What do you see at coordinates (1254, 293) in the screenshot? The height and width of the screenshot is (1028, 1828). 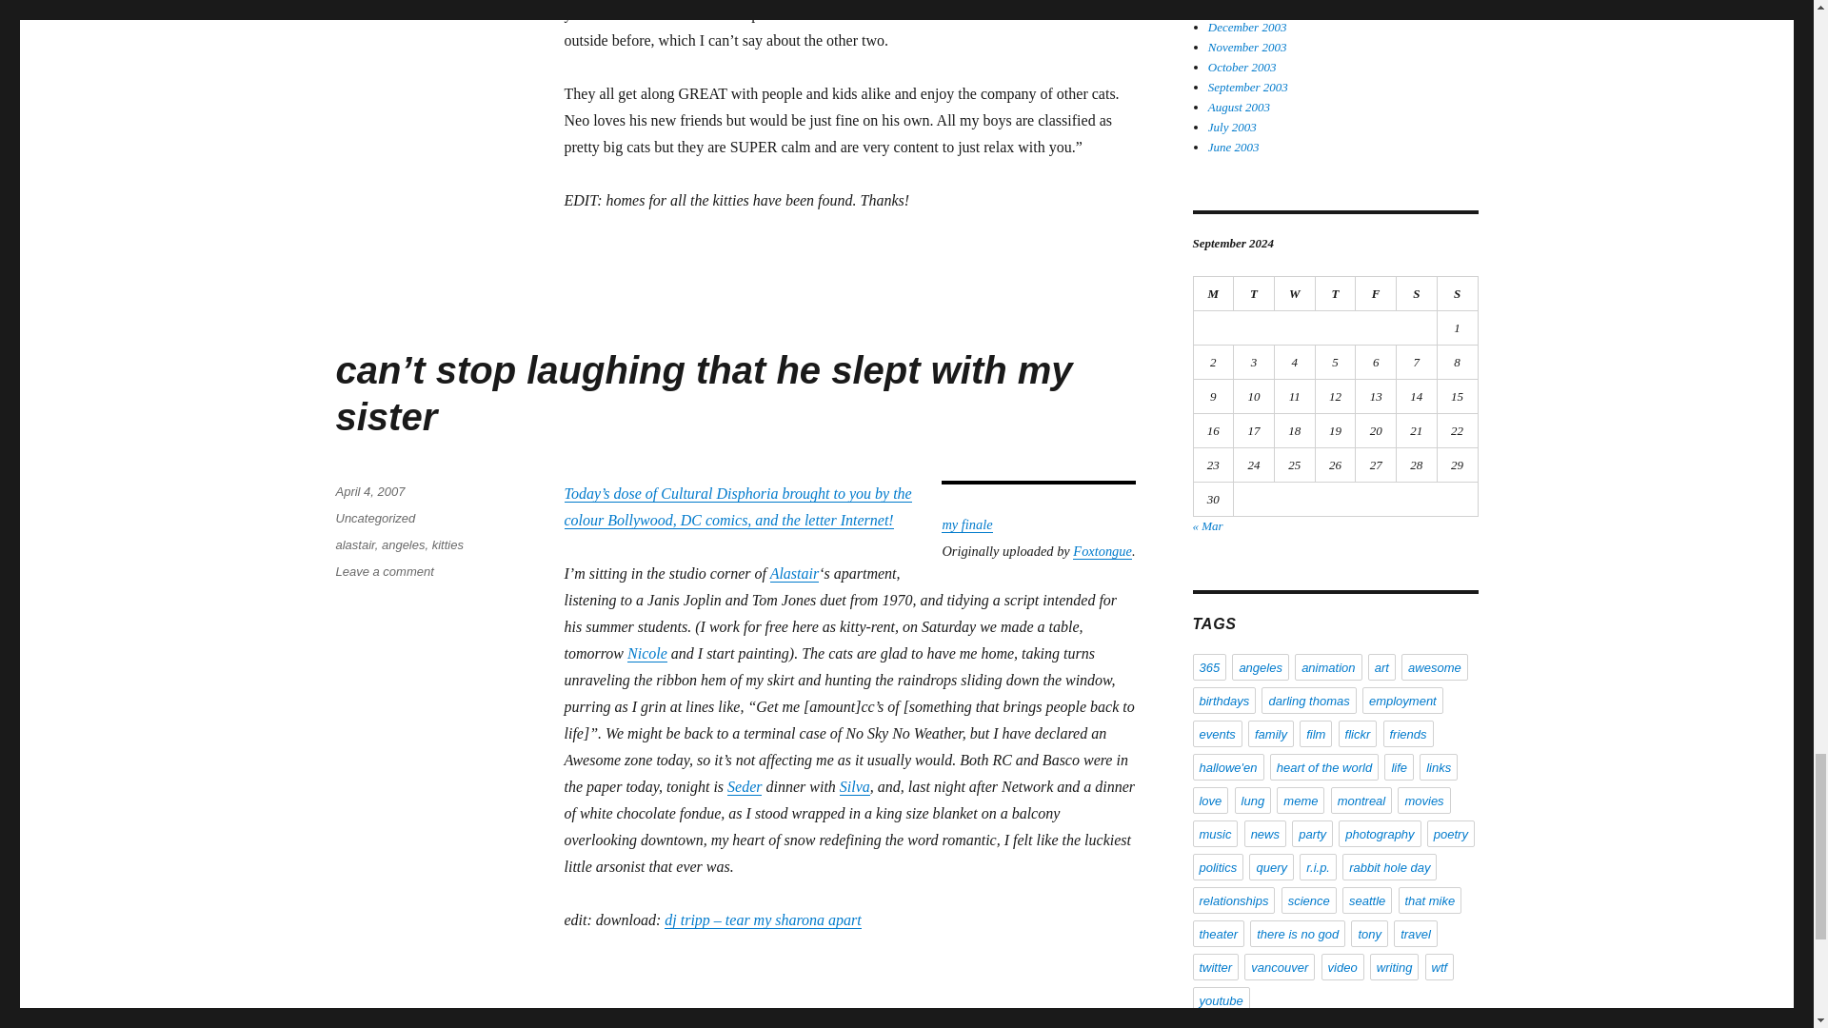 I see `Tuesday` at bounding box center [1254, 293].